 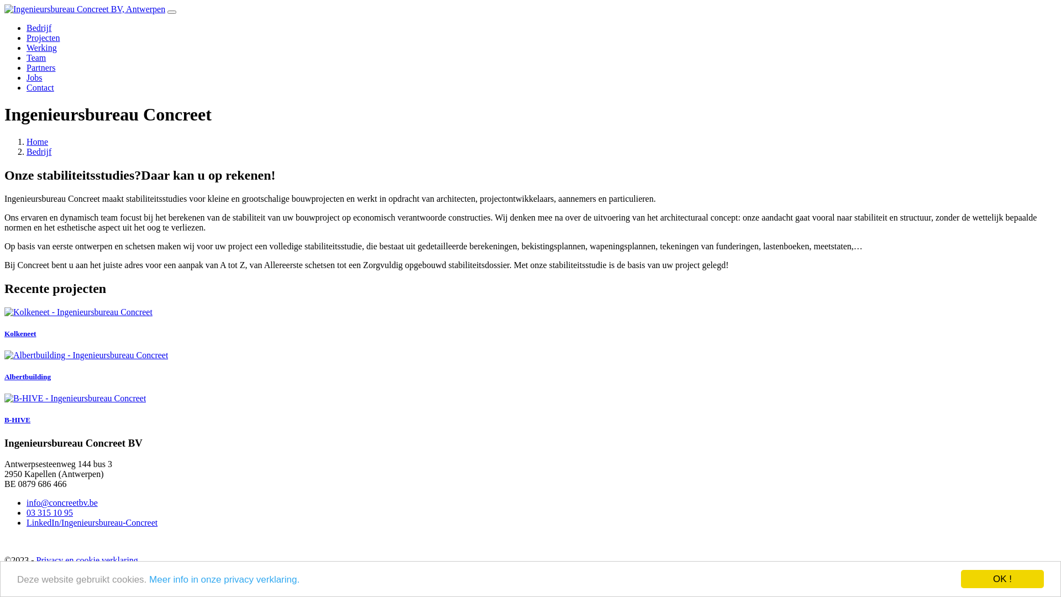 I want to click on Projecten, so click(x=43, y=38).